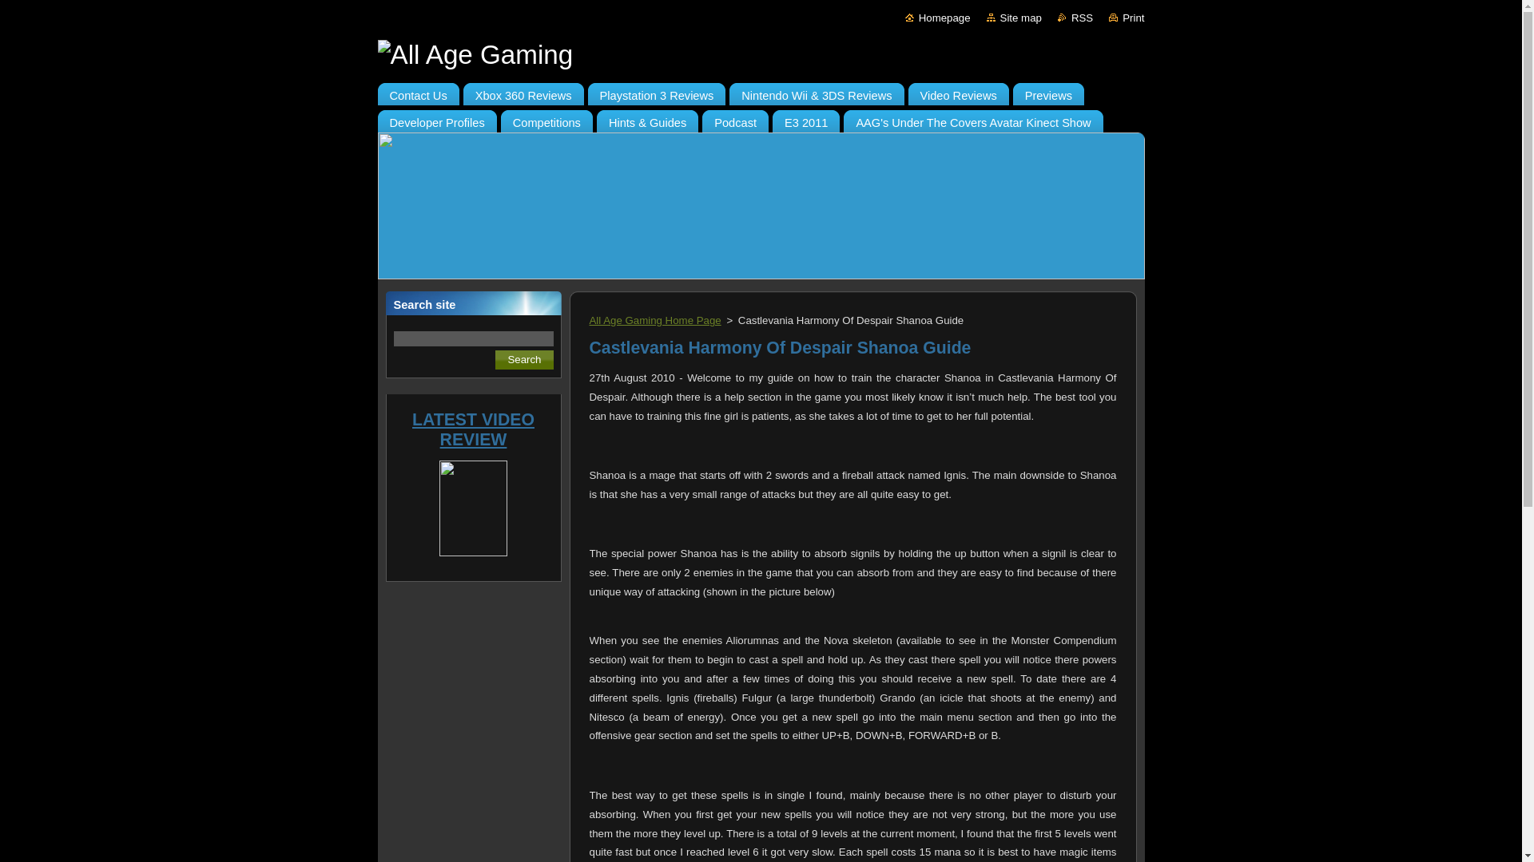  Describe the element at coordinates (1075, 18) in the screenshot. I see `RSS` at that location.